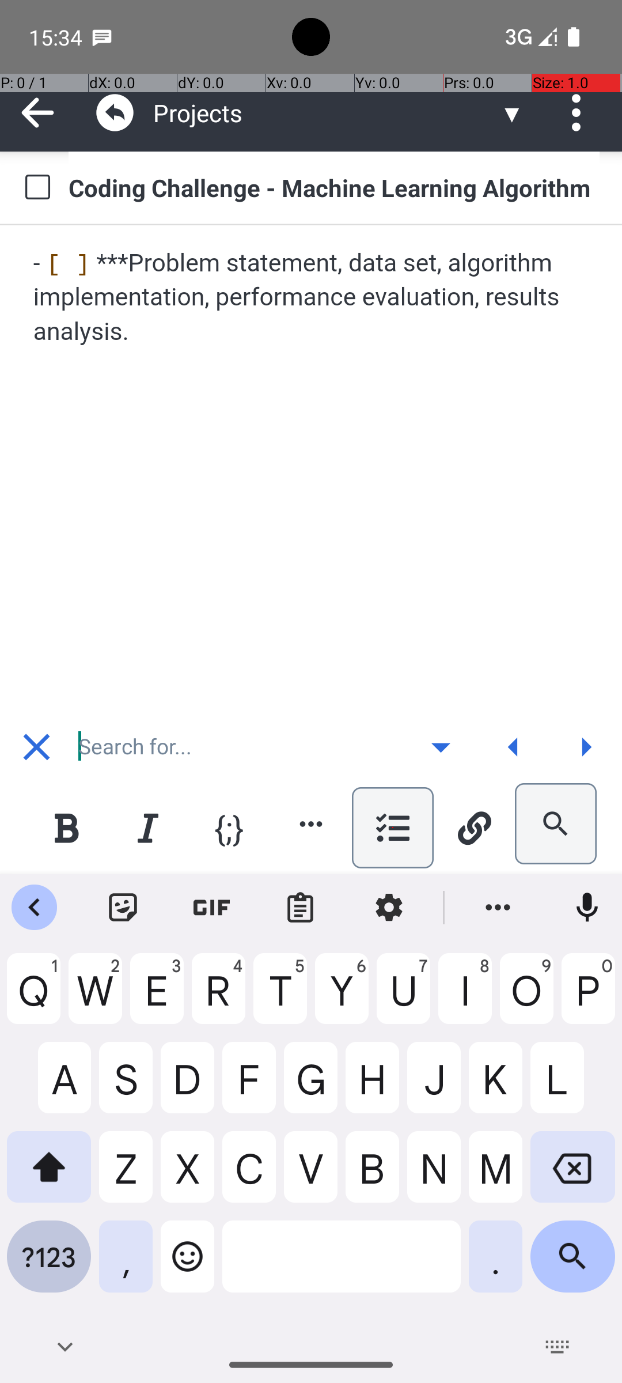 The width and height of the screenshot is (622, 1383). What do you see at coordinates (238, 747) in the screenshot?
I see `Search for...` at bounding box center [238, 747].